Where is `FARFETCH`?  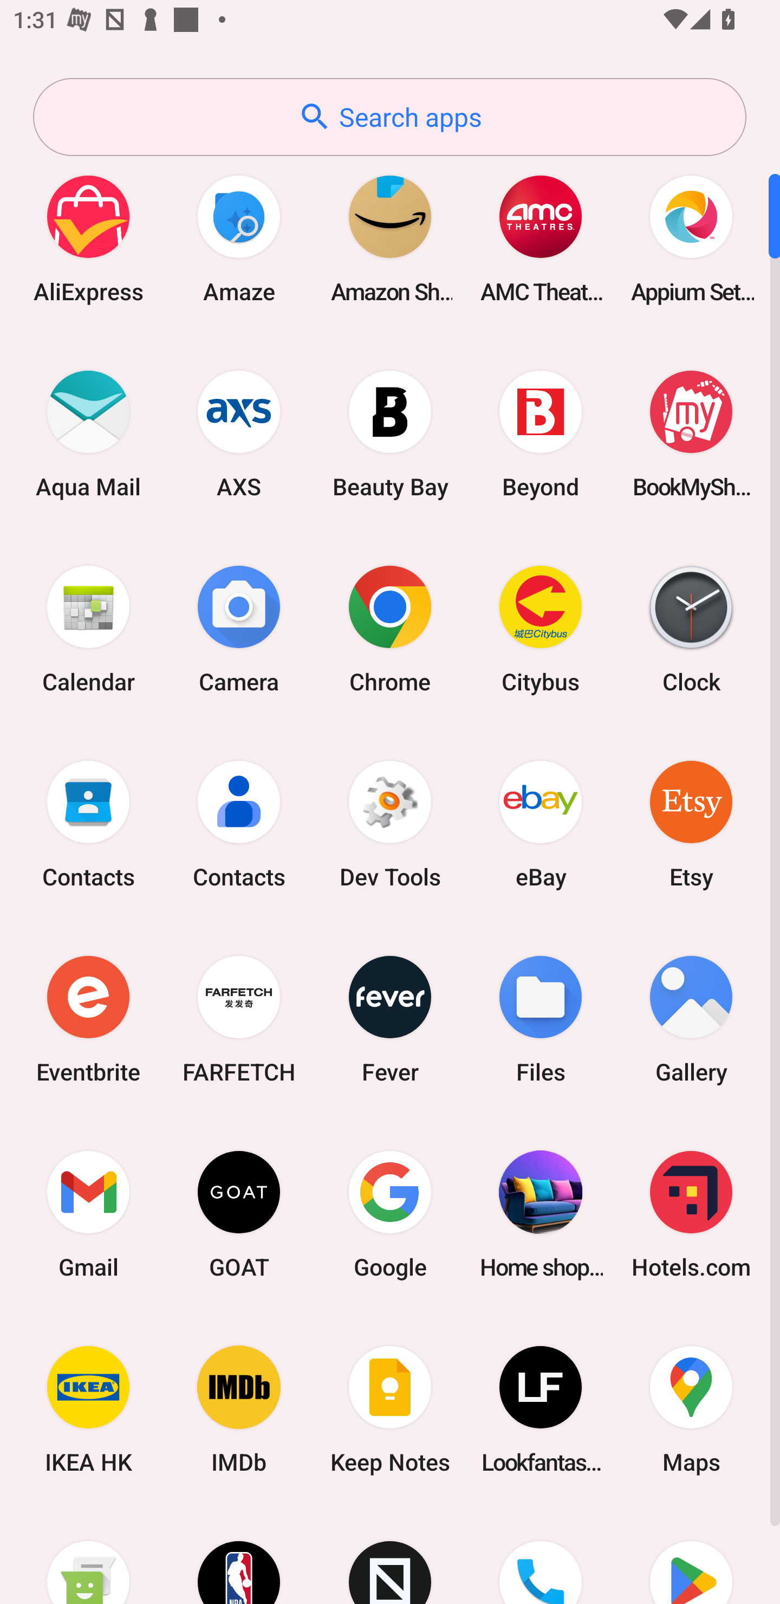 FARFETCH is located at coordinates (239, 1019).